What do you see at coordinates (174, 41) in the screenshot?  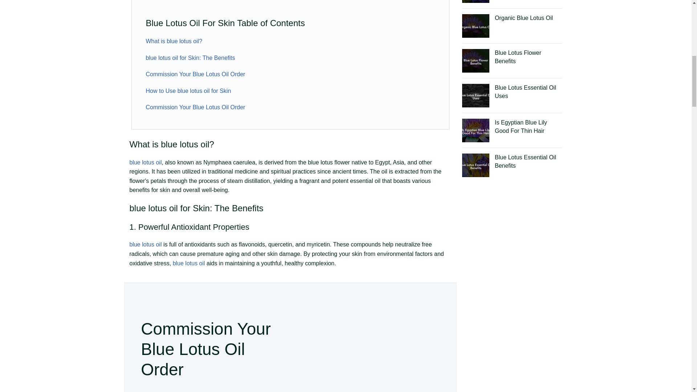 I see `What is blue lotus oil?` at bounding box center [174, 41].